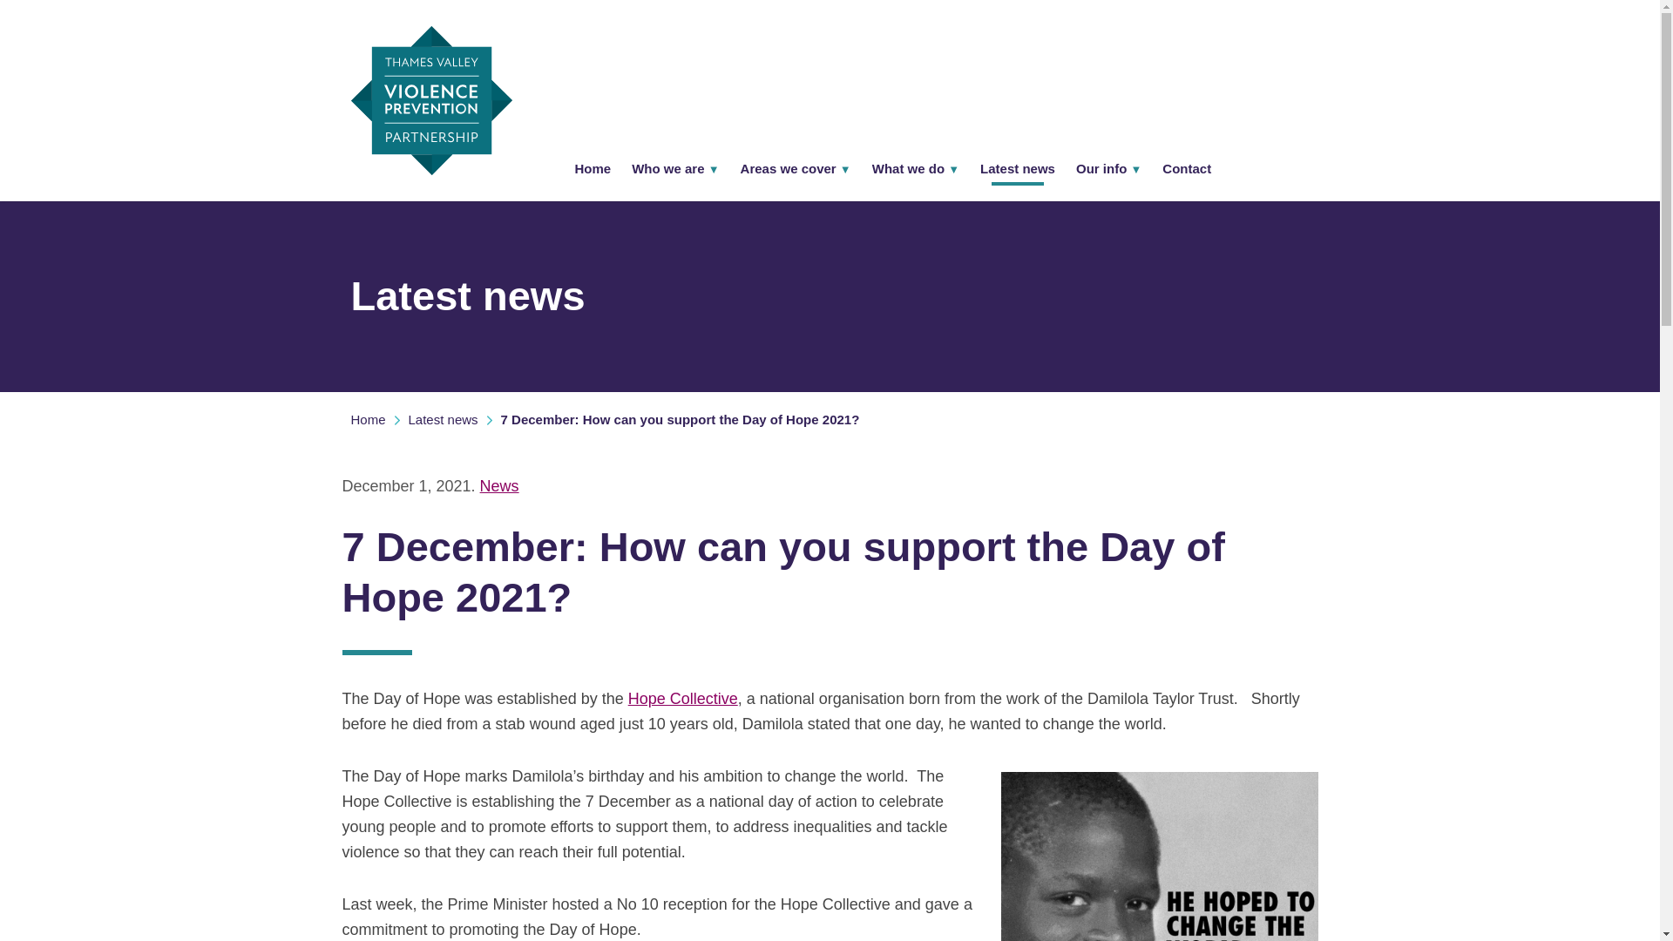 This screenshot has width=1673, height=941. What do you see at coordinates (795, 169) in the screenshot?
I see `Areas we cover` at bounding box center [795, 169].